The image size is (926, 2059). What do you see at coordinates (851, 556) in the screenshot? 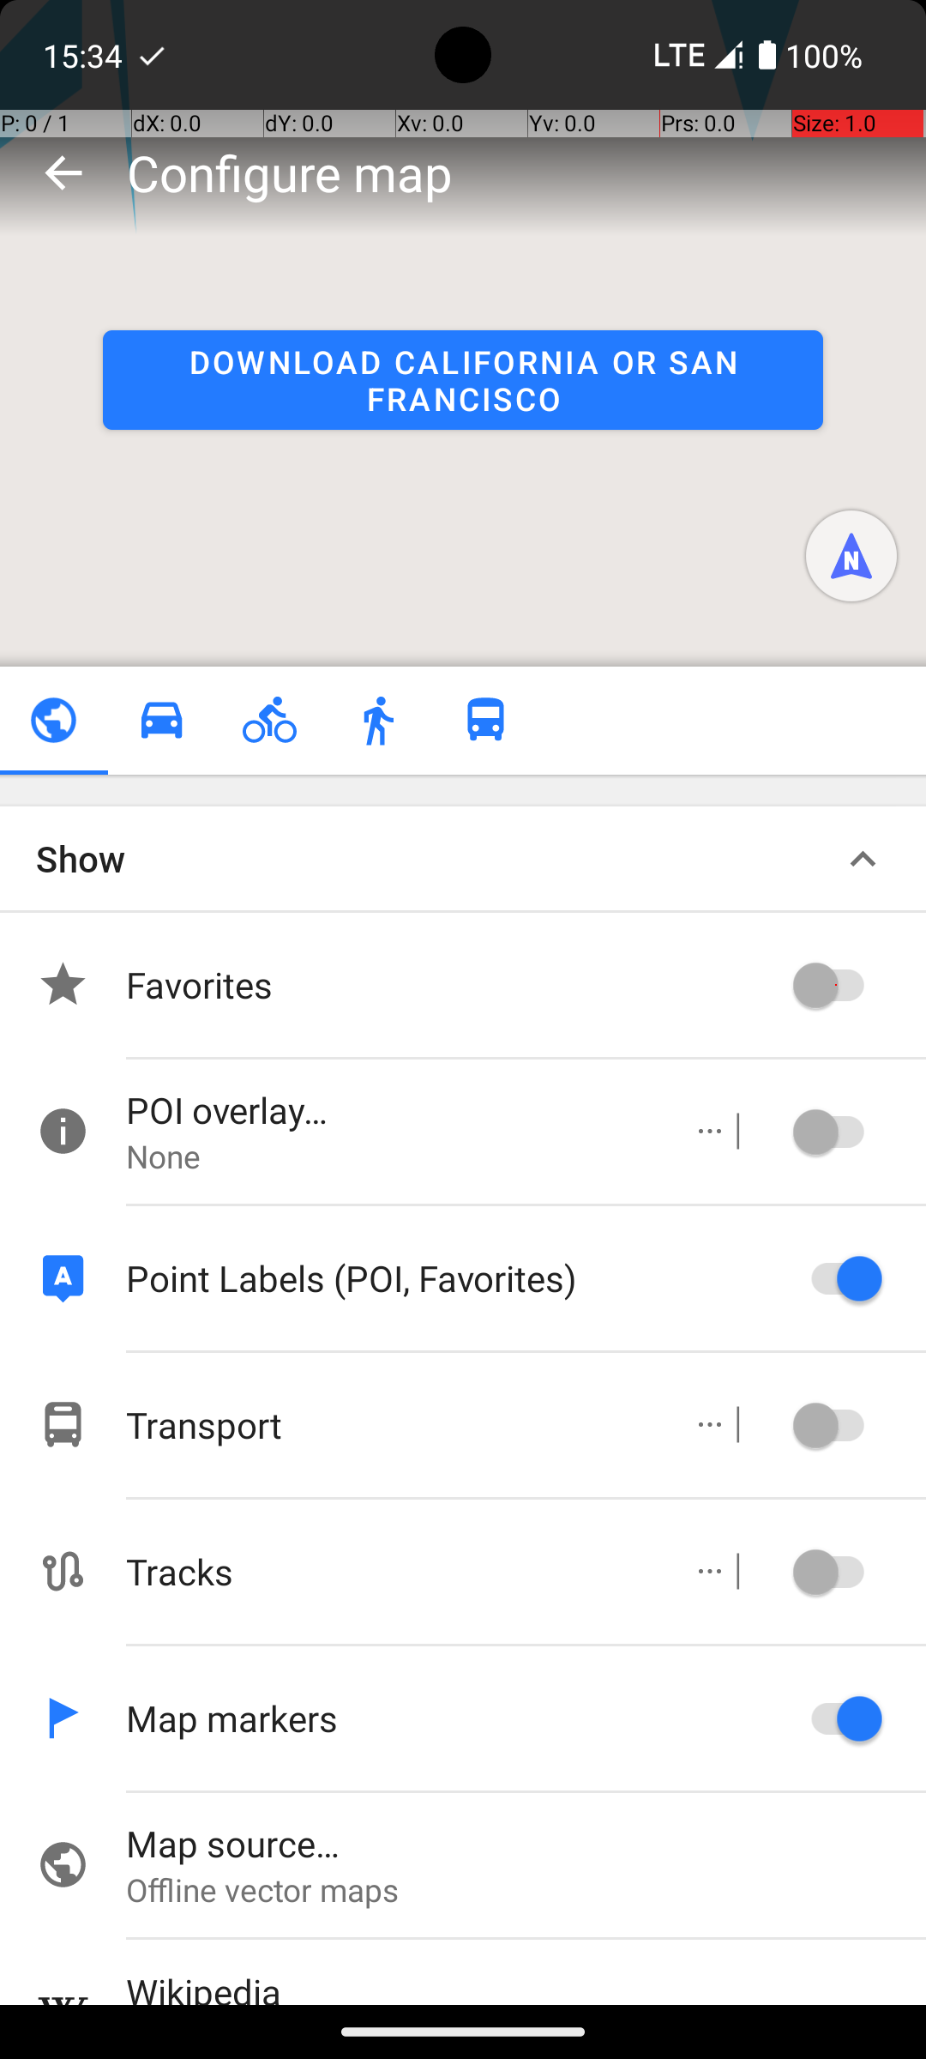
I see `Movement direction` at bounding box center [851, 556].